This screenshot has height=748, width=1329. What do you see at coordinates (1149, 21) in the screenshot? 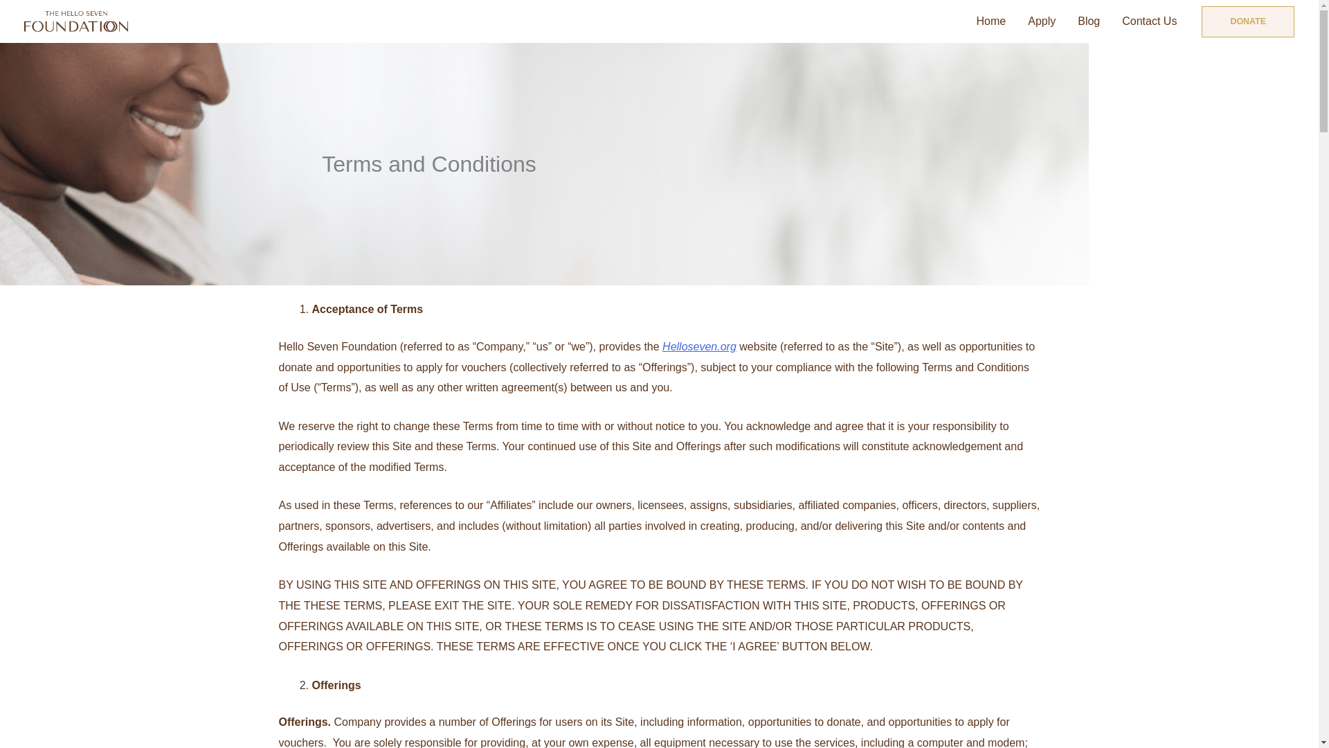
I see `Contact Us` at bounding box center [1149, 21].